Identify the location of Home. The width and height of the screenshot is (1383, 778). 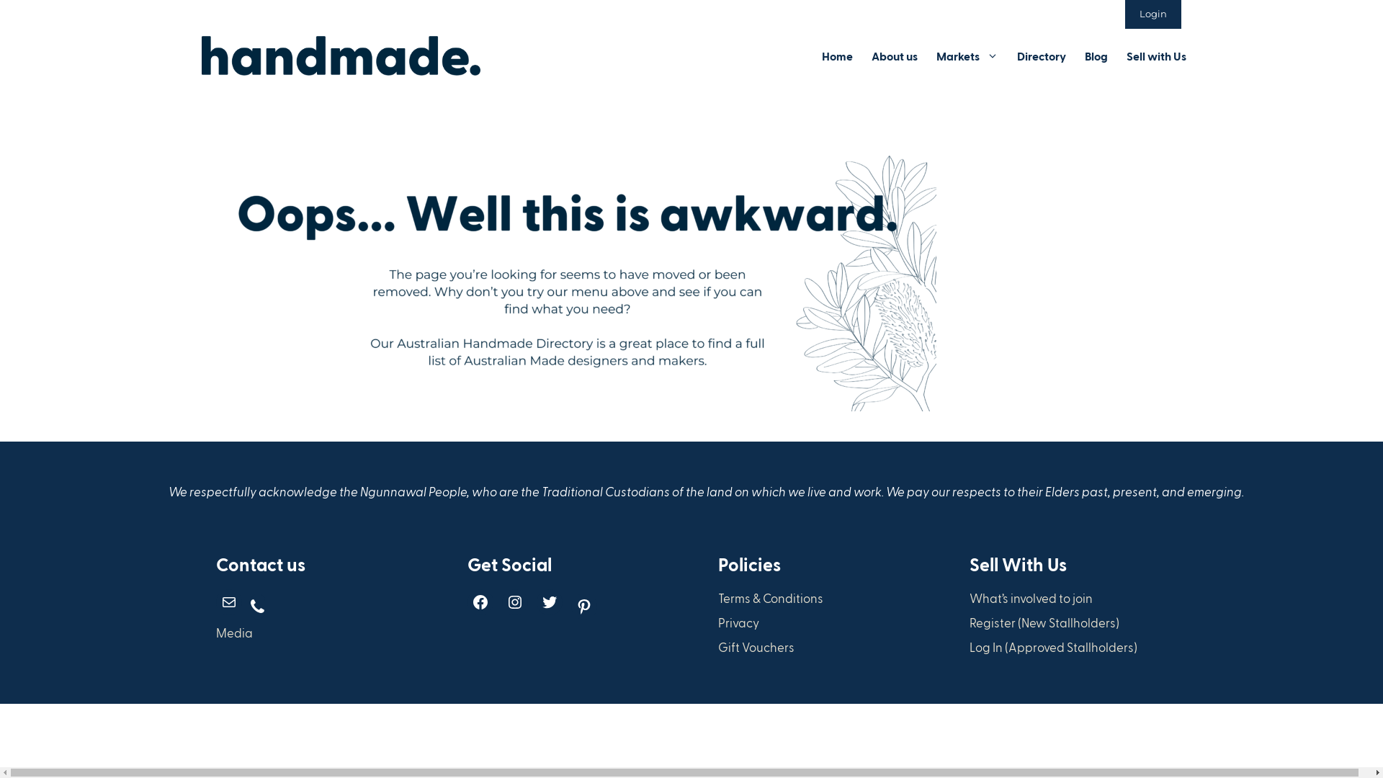
(837, 56).